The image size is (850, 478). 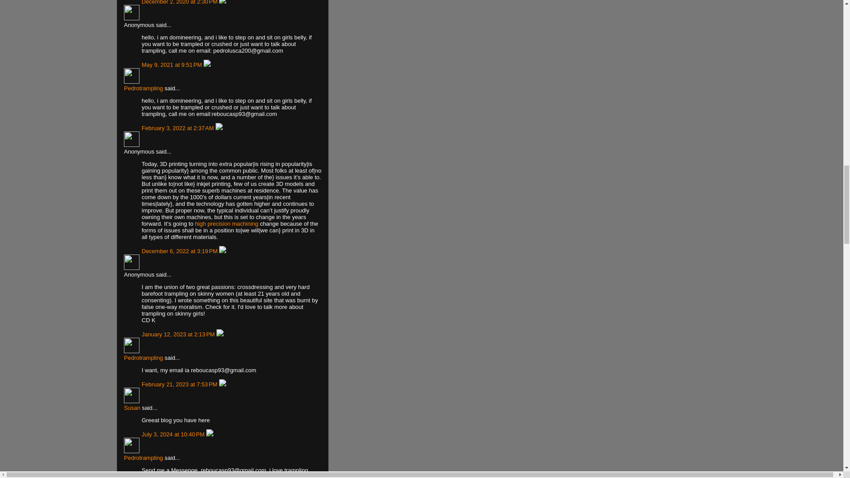 What do you see at coordinates (131, 76) in the screenshot?
I see `Pedrotrampling` at bounding box center [131, 76].